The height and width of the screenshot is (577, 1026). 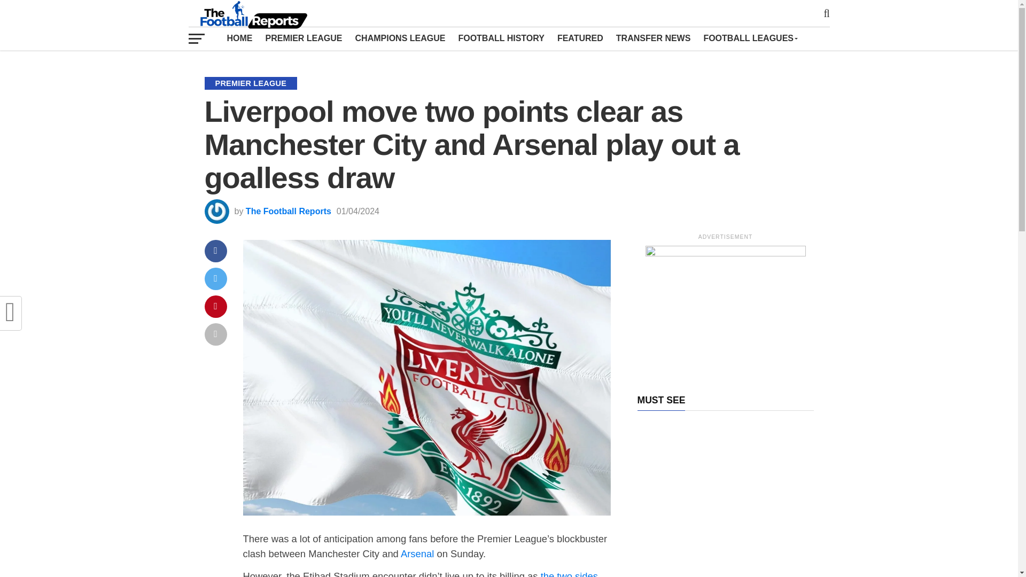 What do you see at coordinates (580, 38) in the screenshot?
I see `FEATURED` at bounding box center [580, 38].